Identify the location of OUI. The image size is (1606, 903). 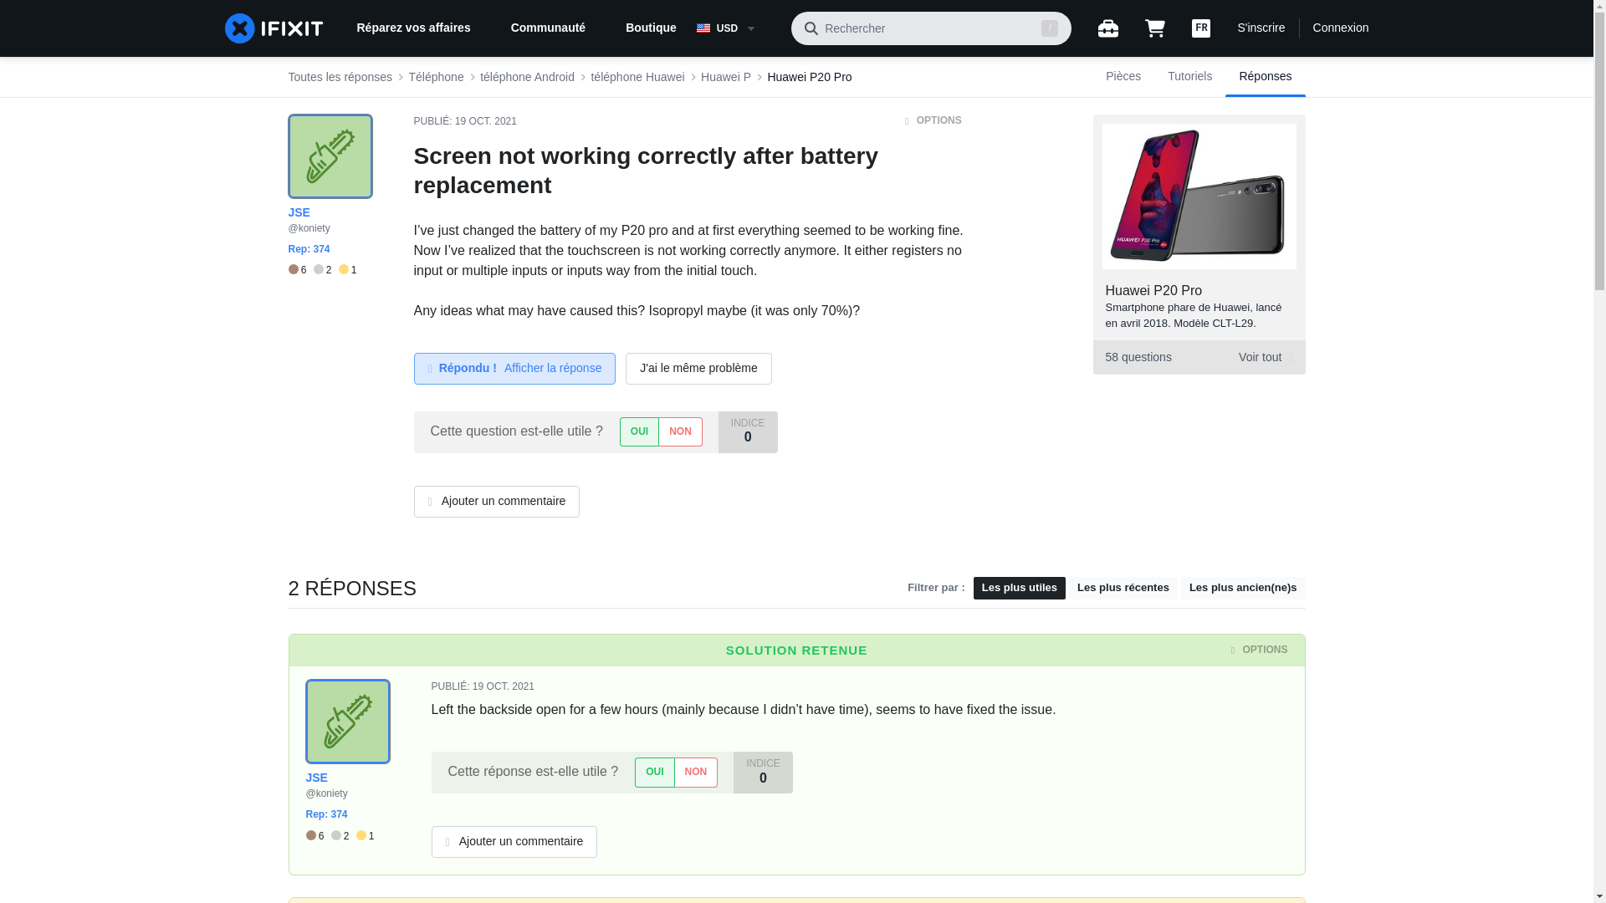
(639, 431).